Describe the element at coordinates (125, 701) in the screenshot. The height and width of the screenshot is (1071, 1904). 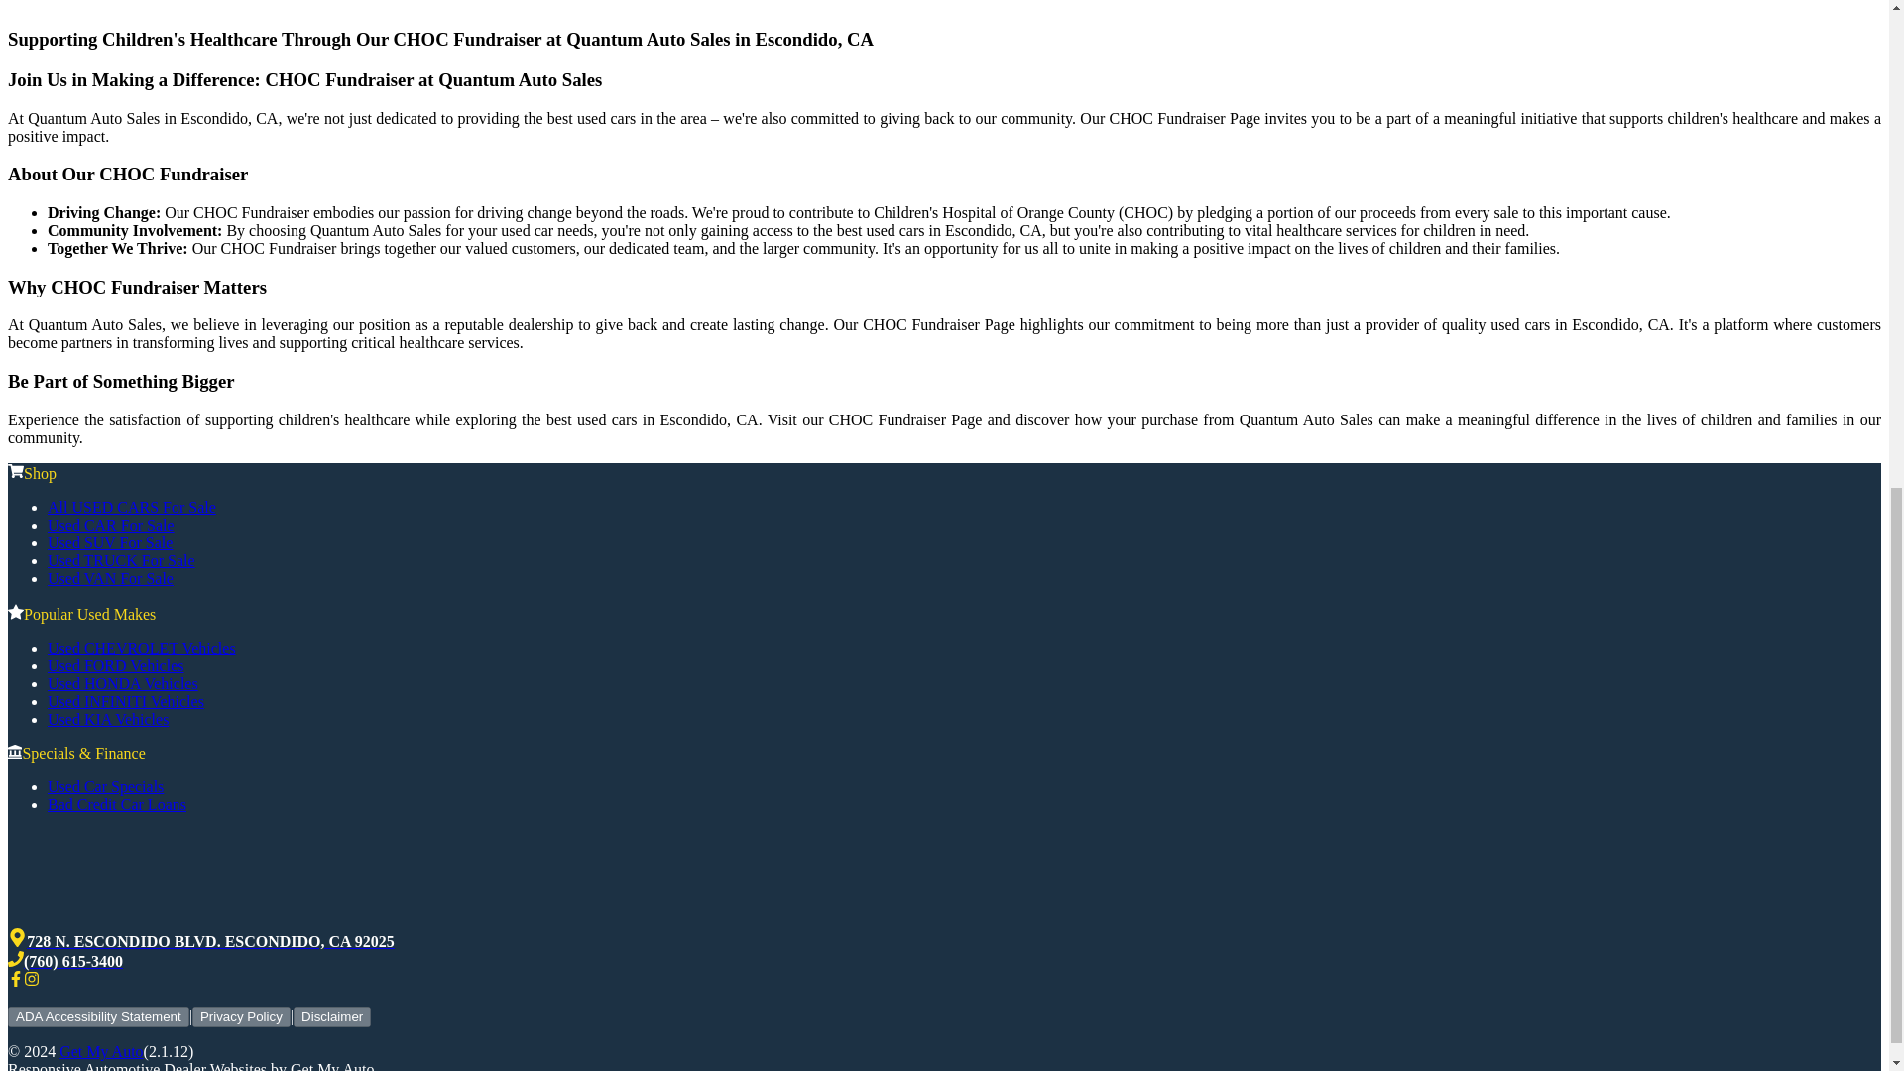
I see `Used INFINITI Vehicles` at that location.